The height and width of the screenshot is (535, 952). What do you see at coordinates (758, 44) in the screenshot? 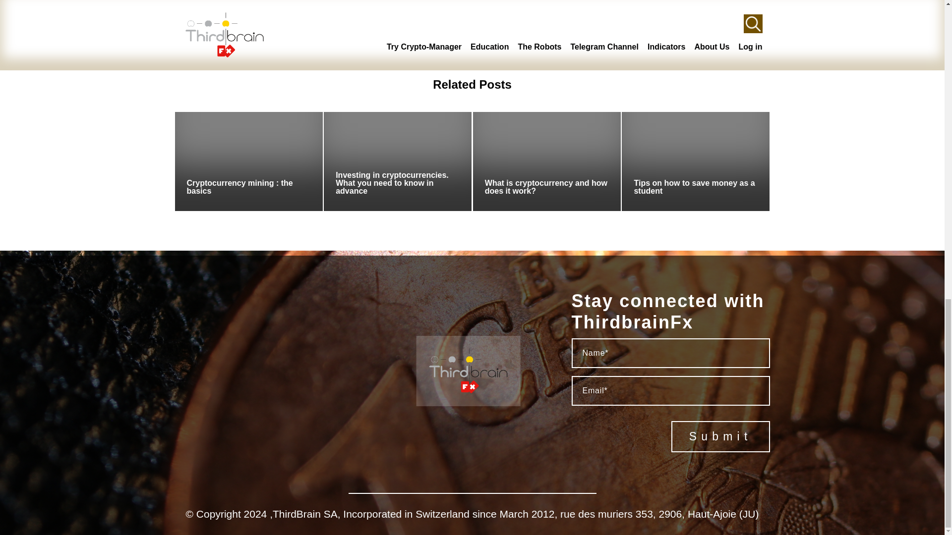
I see `trading` at bounding box center [758, 44].